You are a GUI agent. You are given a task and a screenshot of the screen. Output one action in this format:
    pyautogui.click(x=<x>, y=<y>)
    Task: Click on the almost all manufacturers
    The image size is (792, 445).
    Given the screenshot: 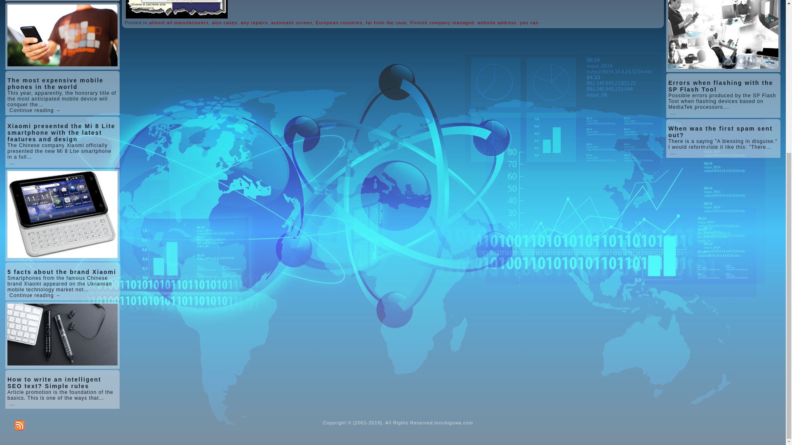 What is the action you would take?
    pyautogui.click(x=179, y=22)
    